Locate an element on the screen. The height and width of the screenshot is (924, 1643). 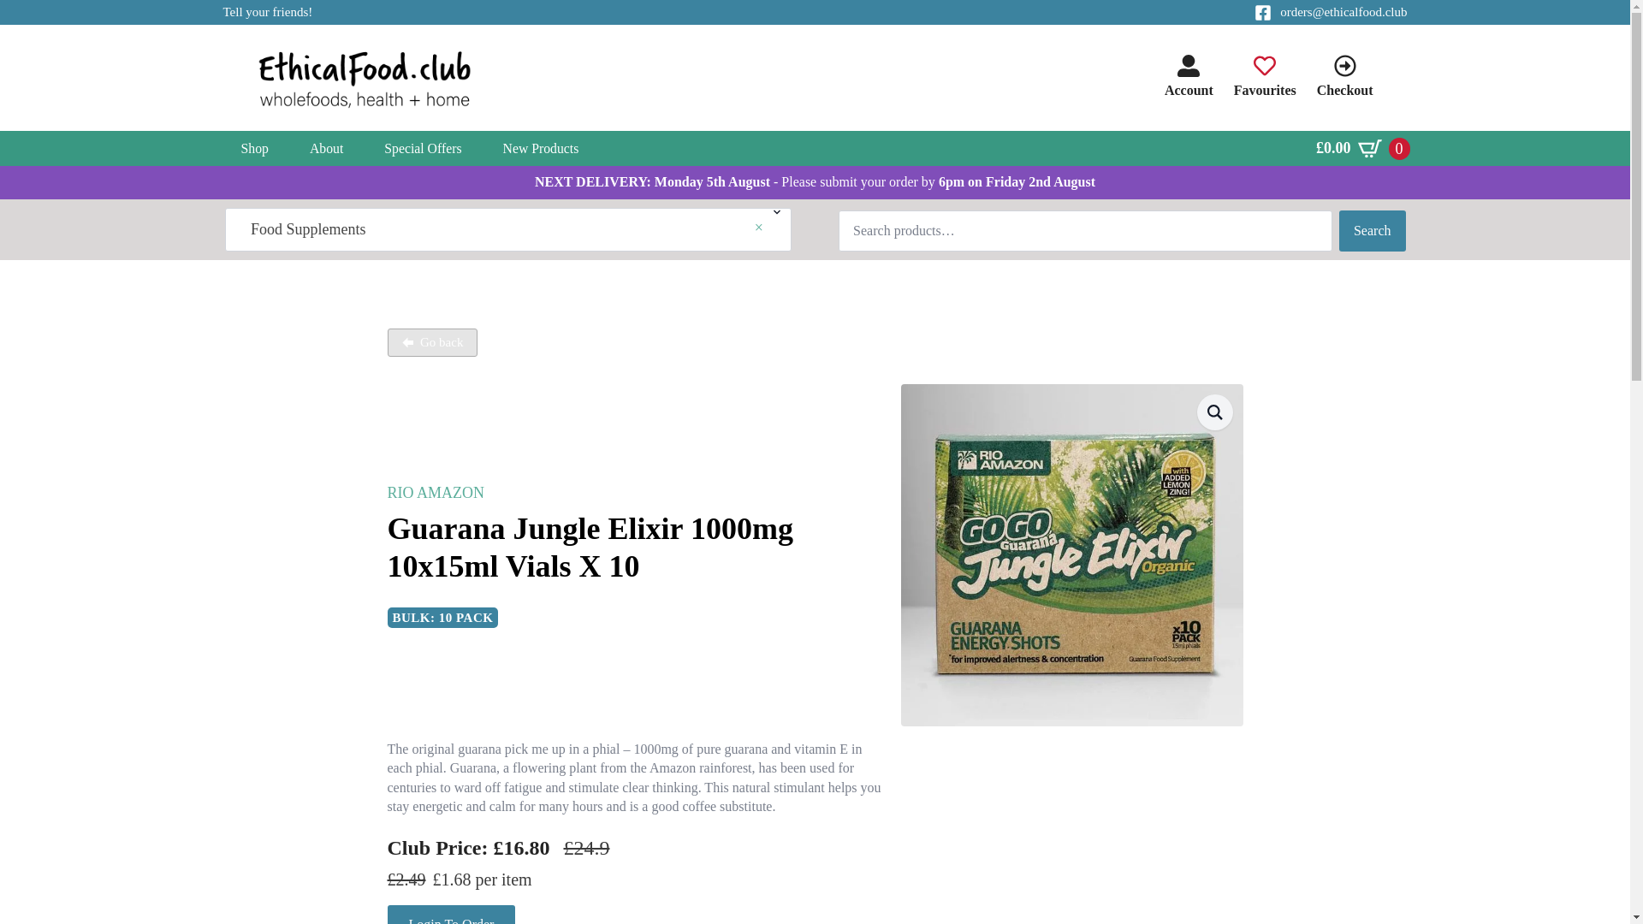
Favourites is located at coordinates (1265, 77).